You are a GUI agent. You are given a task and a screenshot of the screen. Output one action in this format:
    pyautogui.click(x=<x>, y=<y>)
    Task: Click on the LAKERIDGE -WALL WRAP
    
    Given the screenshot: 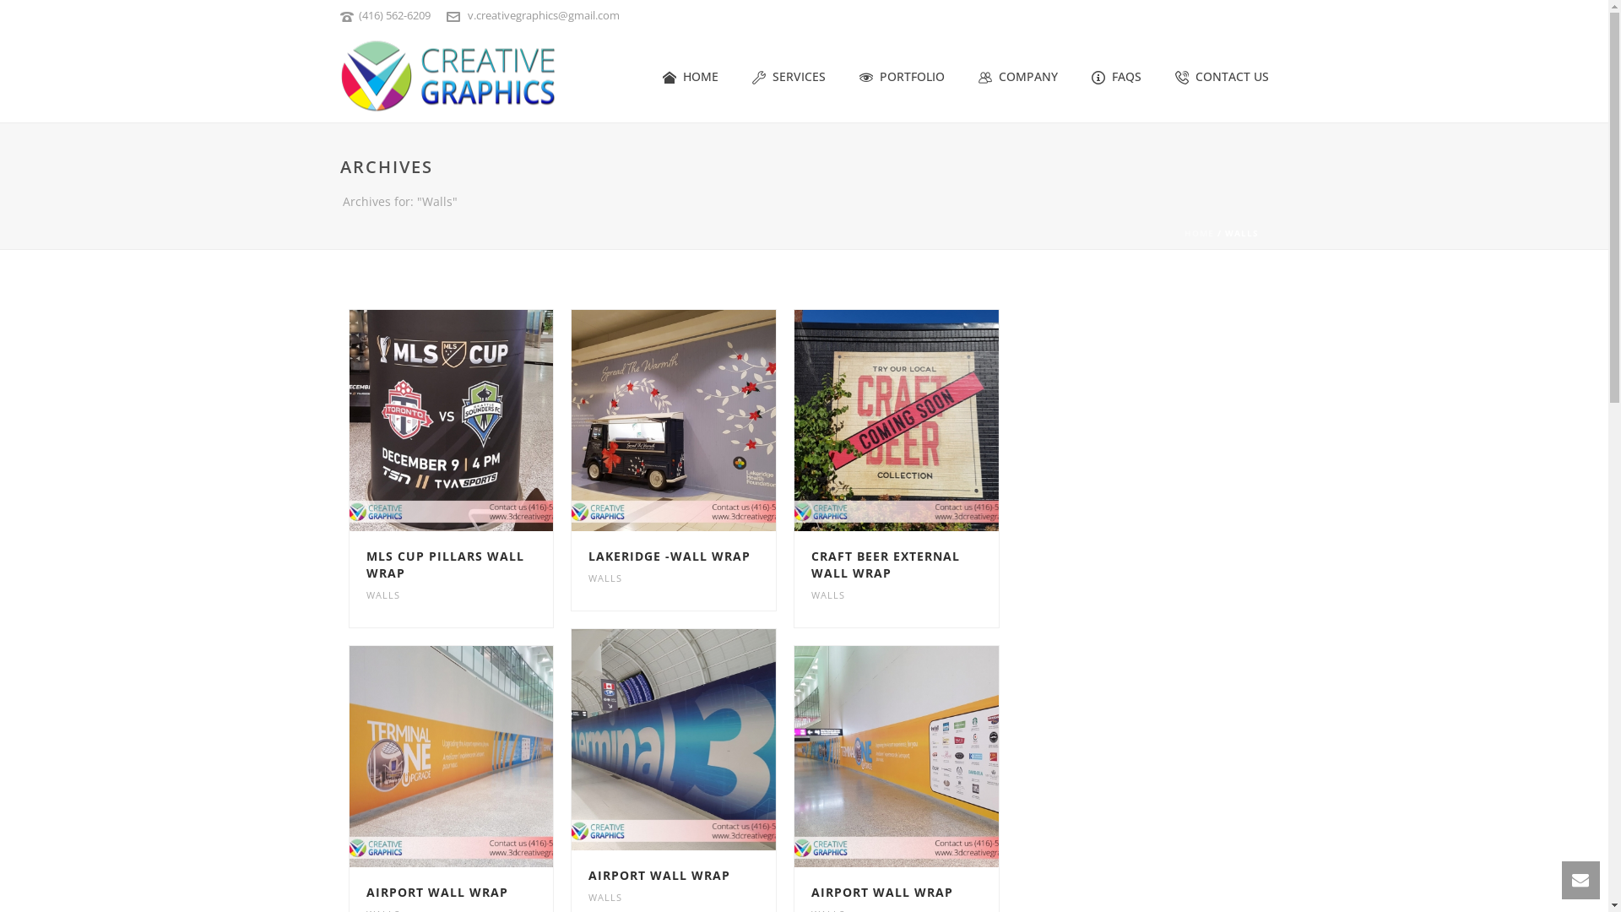 What is the action you would take?
    pyautogui.click(x=670, y=556)
    